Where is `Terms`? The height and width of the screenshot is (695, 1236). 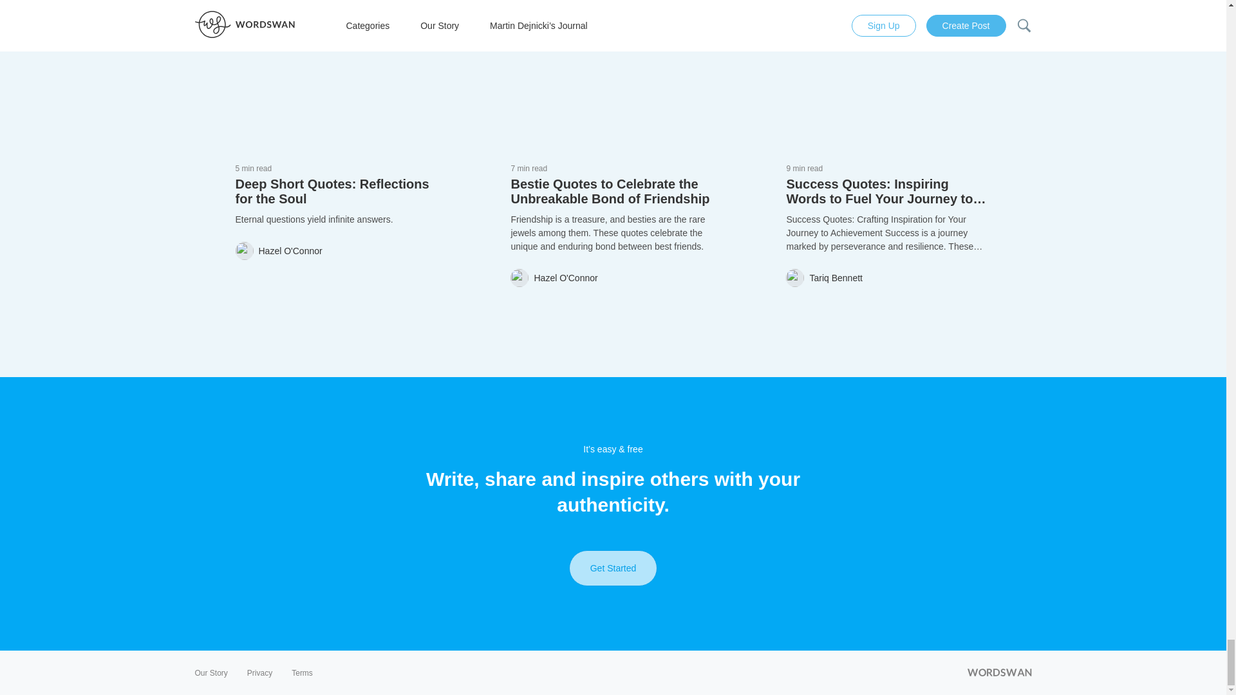 Terms is located at coordinates (302, 673).